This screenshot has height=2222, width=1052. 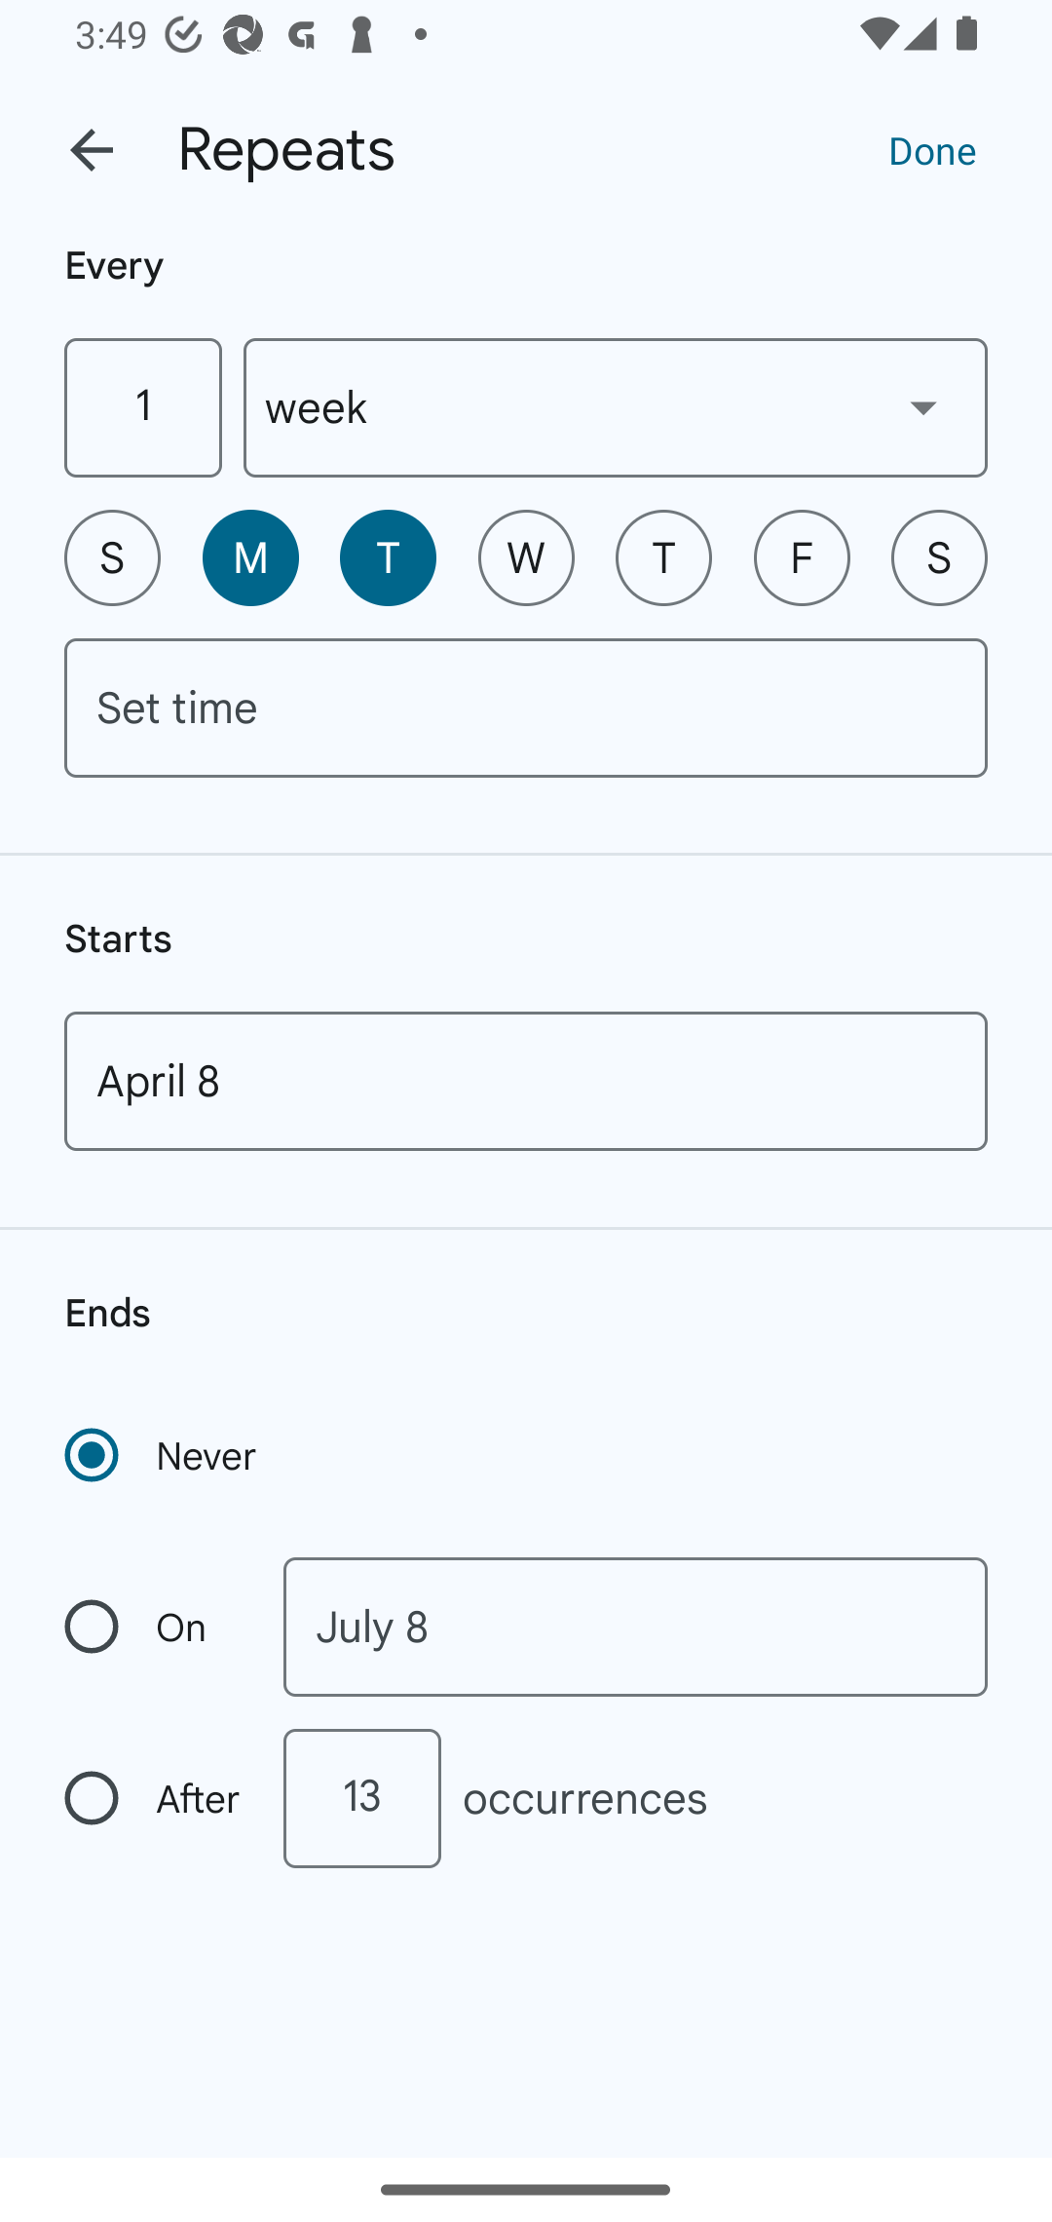 I want to click on week, so click(x=616, y=407).